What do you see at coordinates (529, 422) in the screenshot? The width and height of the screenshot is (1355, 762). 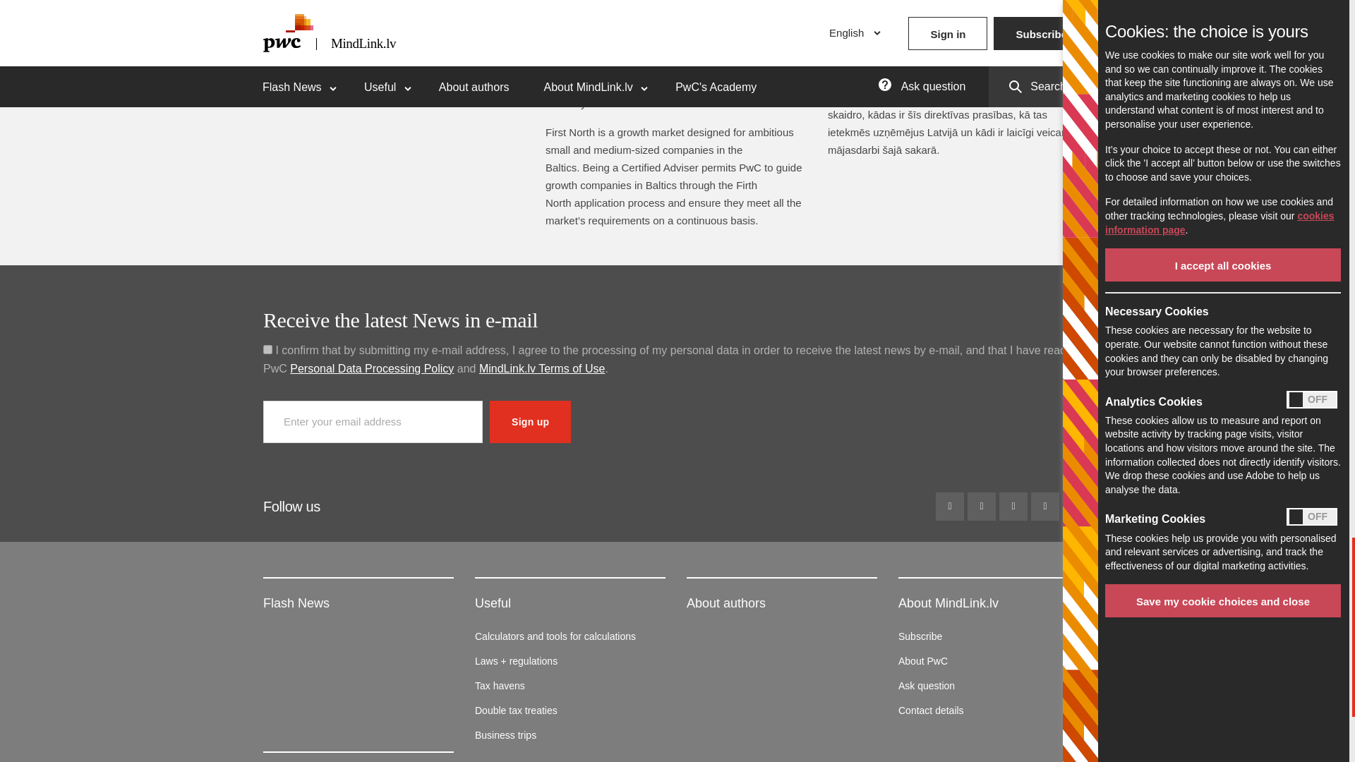 I see `Sign up` at bounding box center [529, 422].